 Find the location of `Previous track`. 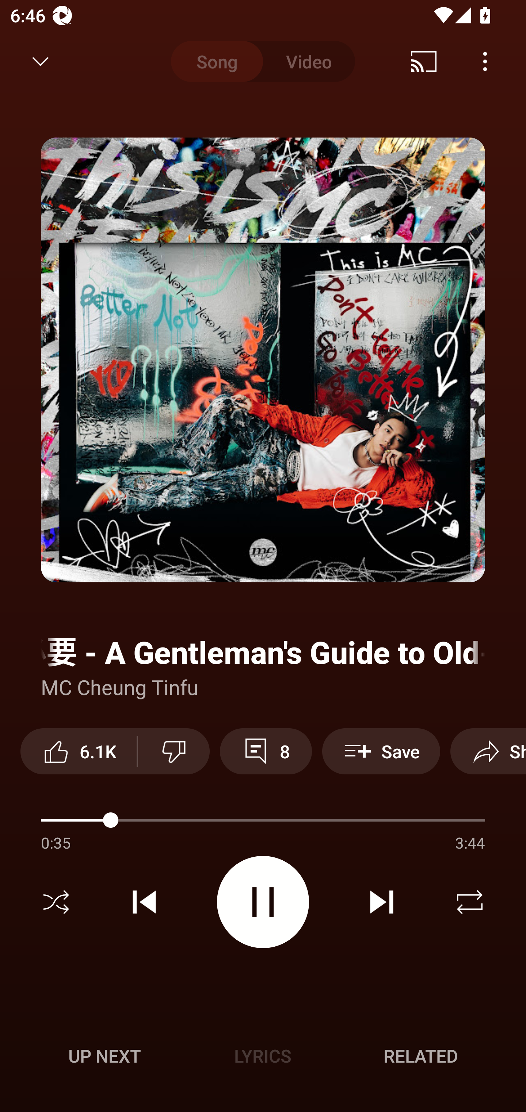

Previous track is located at coordinates (144, 902).